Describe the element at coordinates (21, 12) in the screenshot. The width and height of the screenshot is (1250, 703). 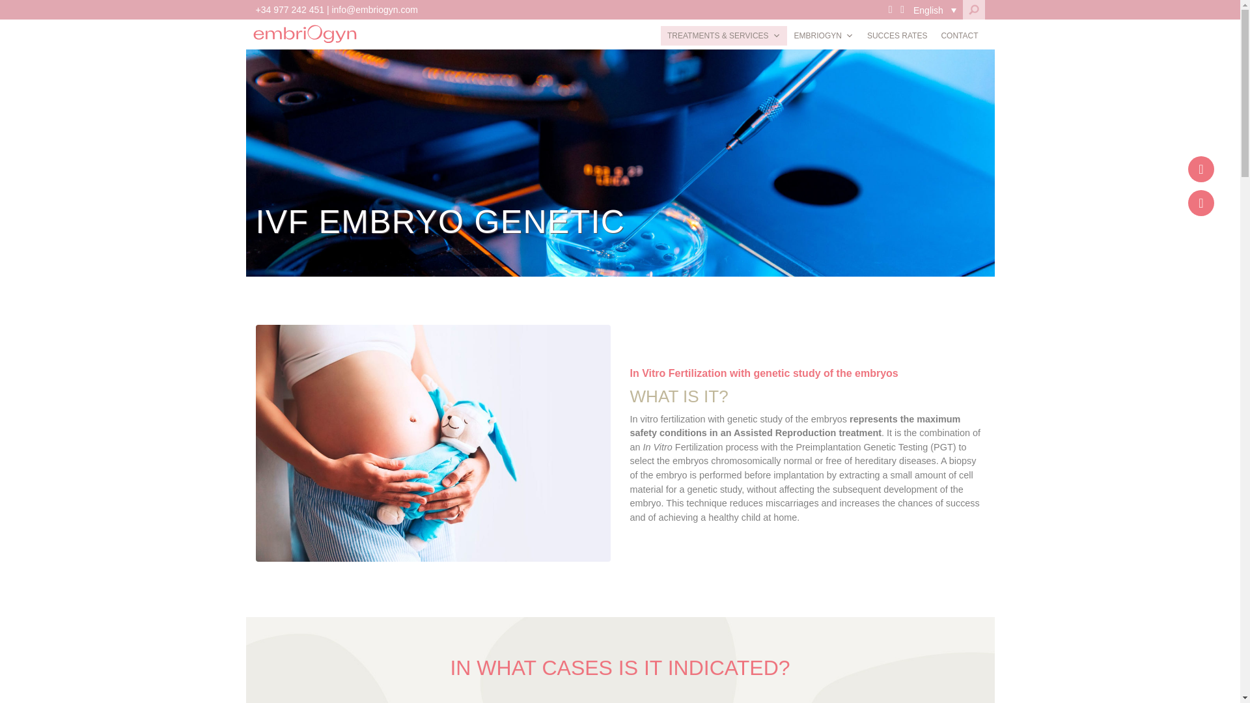
I see `Cerca` at that location.